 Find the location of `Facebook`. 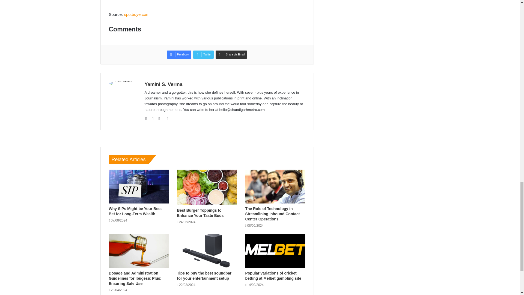

Facebook is located at coordinates (179, 54).